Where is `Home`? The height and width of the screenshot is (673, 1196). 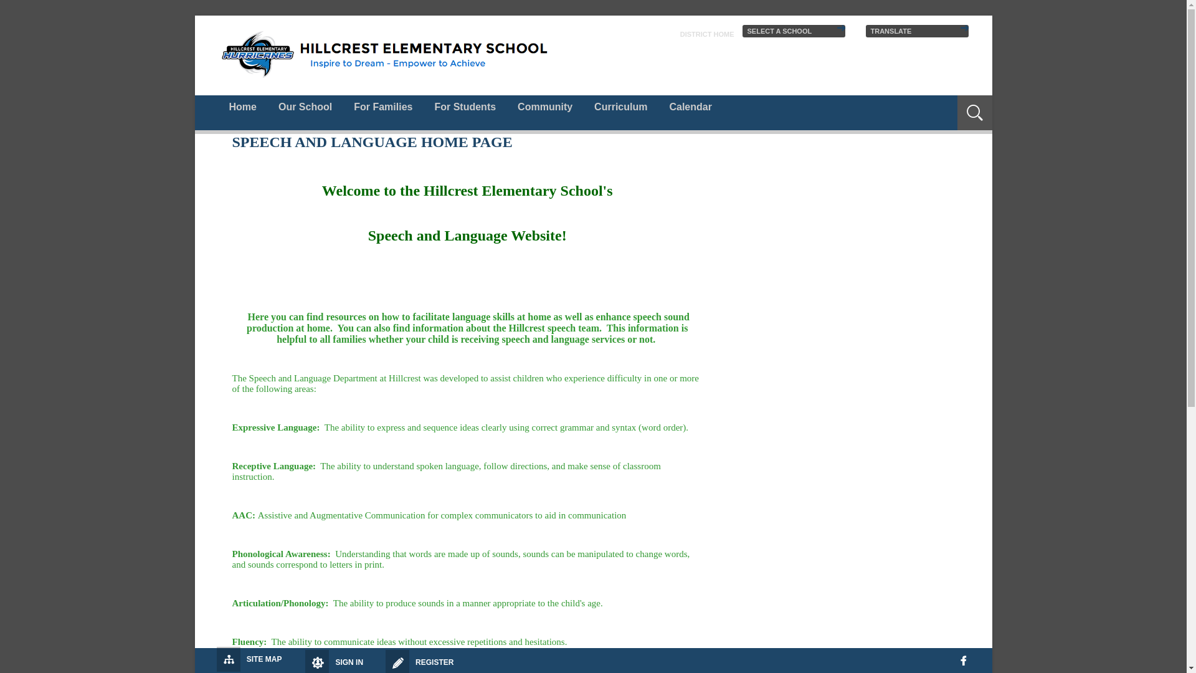 Home is located at coordinates (242, 107).